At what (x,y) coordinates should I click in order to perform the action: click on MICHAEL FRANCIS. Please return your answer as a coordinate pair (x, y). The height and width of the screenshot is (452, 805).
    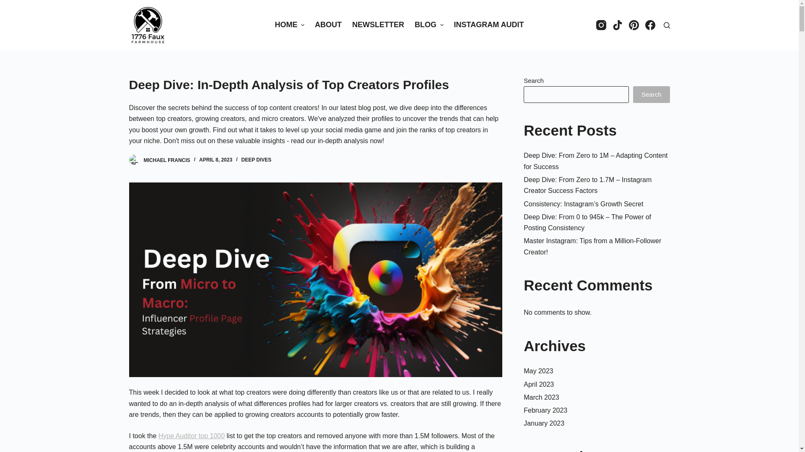
    Looking at the image, I should click on (167, 160).